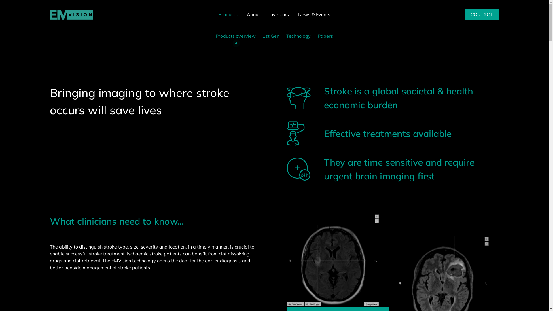  I want to click on Investors, so click(279, 14).